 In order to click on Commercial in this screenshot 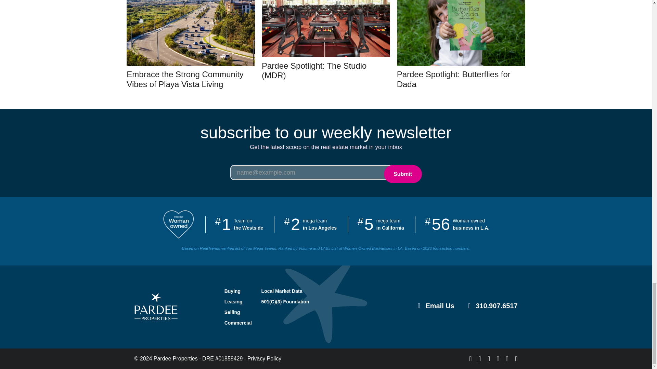, I will do `click(233, 323)`.